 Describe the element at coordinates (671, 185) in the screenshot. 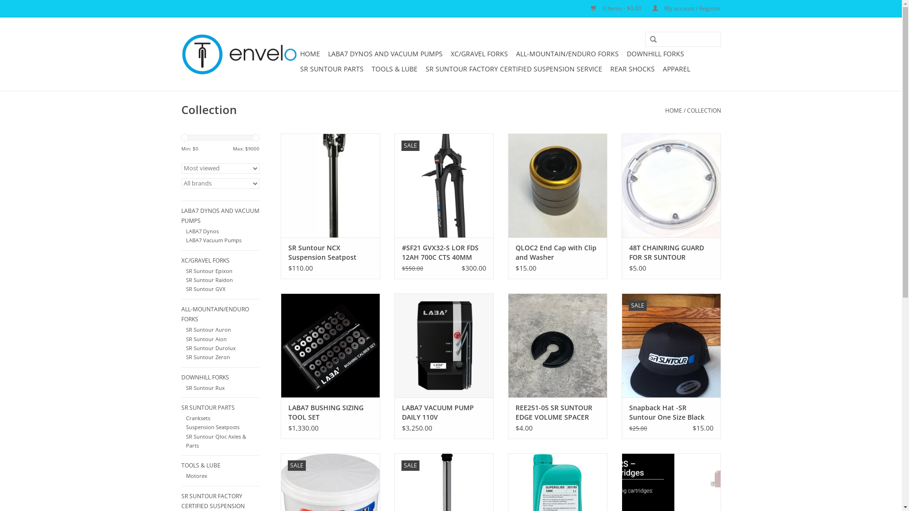

I see `SR Suntour 48T CHAINRING GUARD FOR SR SUNTOUR CRANKSETS` at that location.